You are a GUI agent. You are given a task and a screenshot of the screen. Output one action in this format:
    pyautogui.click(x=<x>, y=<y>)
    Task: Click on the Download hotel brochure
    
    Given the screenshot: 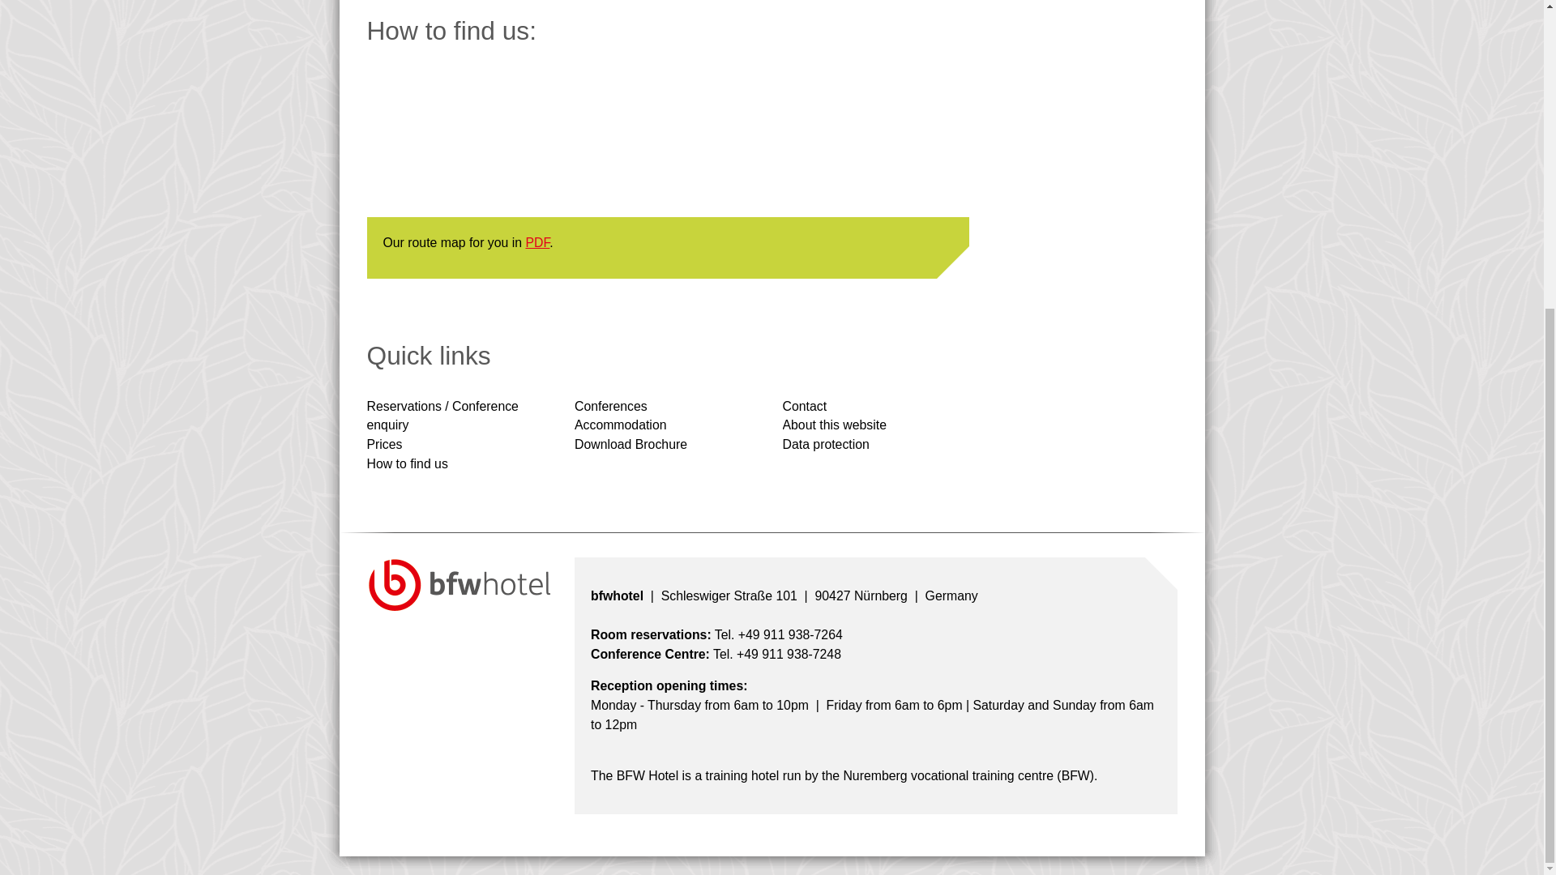 What is the action you would take?
    pyautogui.click(x=631, y=444)
    